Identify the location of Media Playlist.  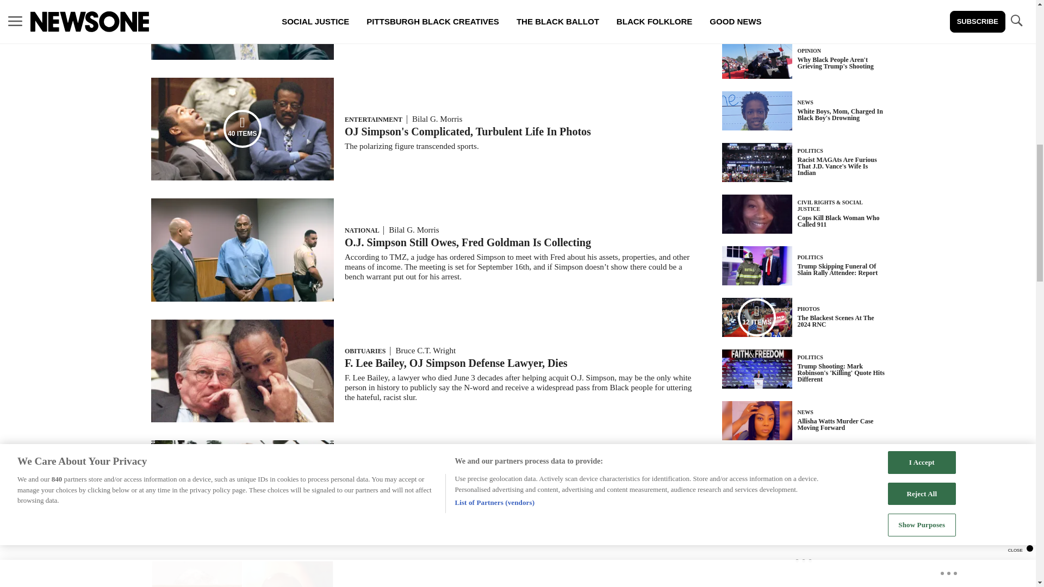
(757, 317).